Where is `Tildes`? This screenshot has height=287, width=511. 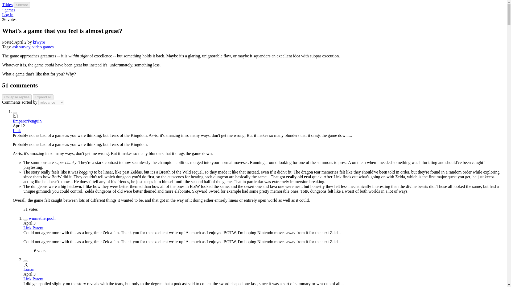
Tildes is located at coordinates (7, 4).